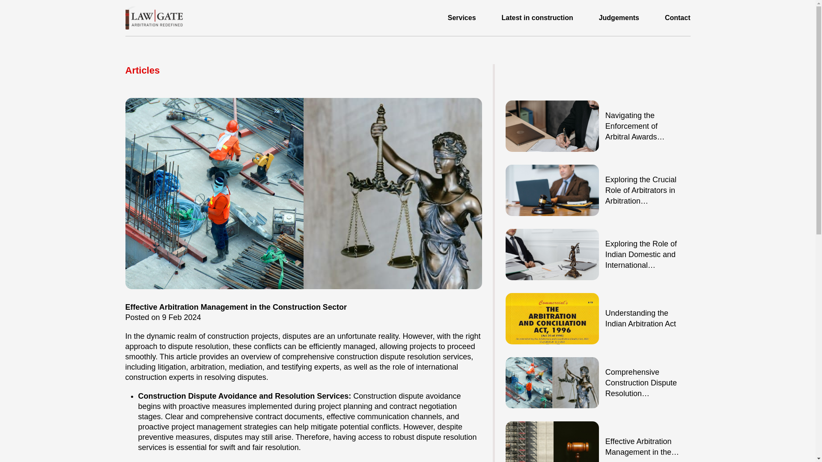 Image resolution: width=822 pixels, height=462 pixels. What do you see at coordinates (640, 318) in the screenshot?
I see `Understanding the Indian Arbitration Act` at bounding box center [640, 318].